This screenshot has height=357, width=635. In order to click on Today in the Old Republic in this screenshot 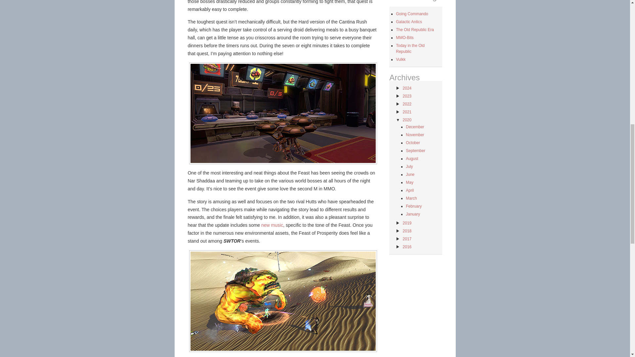, I will do `click(410, 48)`.